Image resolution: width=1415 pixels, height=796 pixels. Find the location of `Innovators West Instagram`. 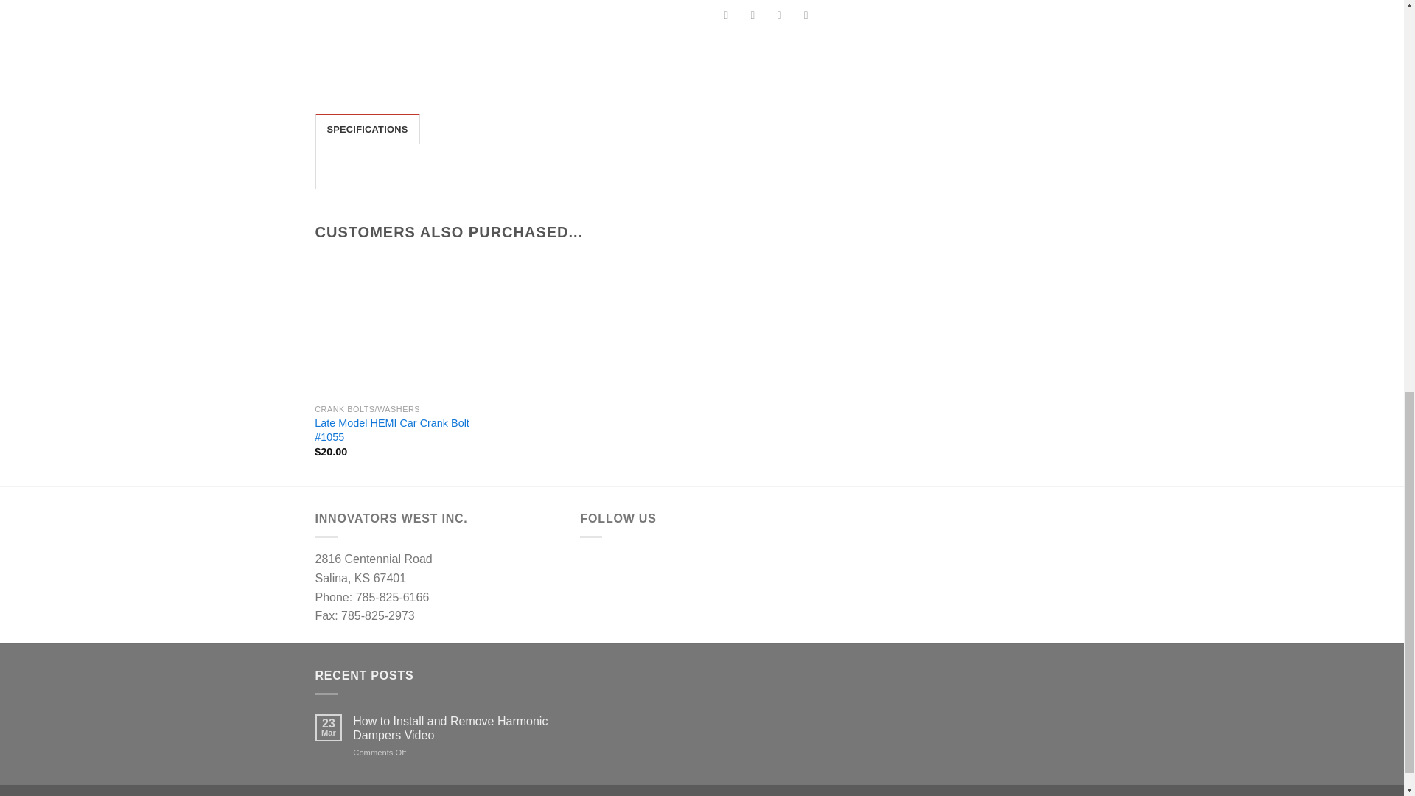

Innovators West Instagram is located at coordinates (639, 568).